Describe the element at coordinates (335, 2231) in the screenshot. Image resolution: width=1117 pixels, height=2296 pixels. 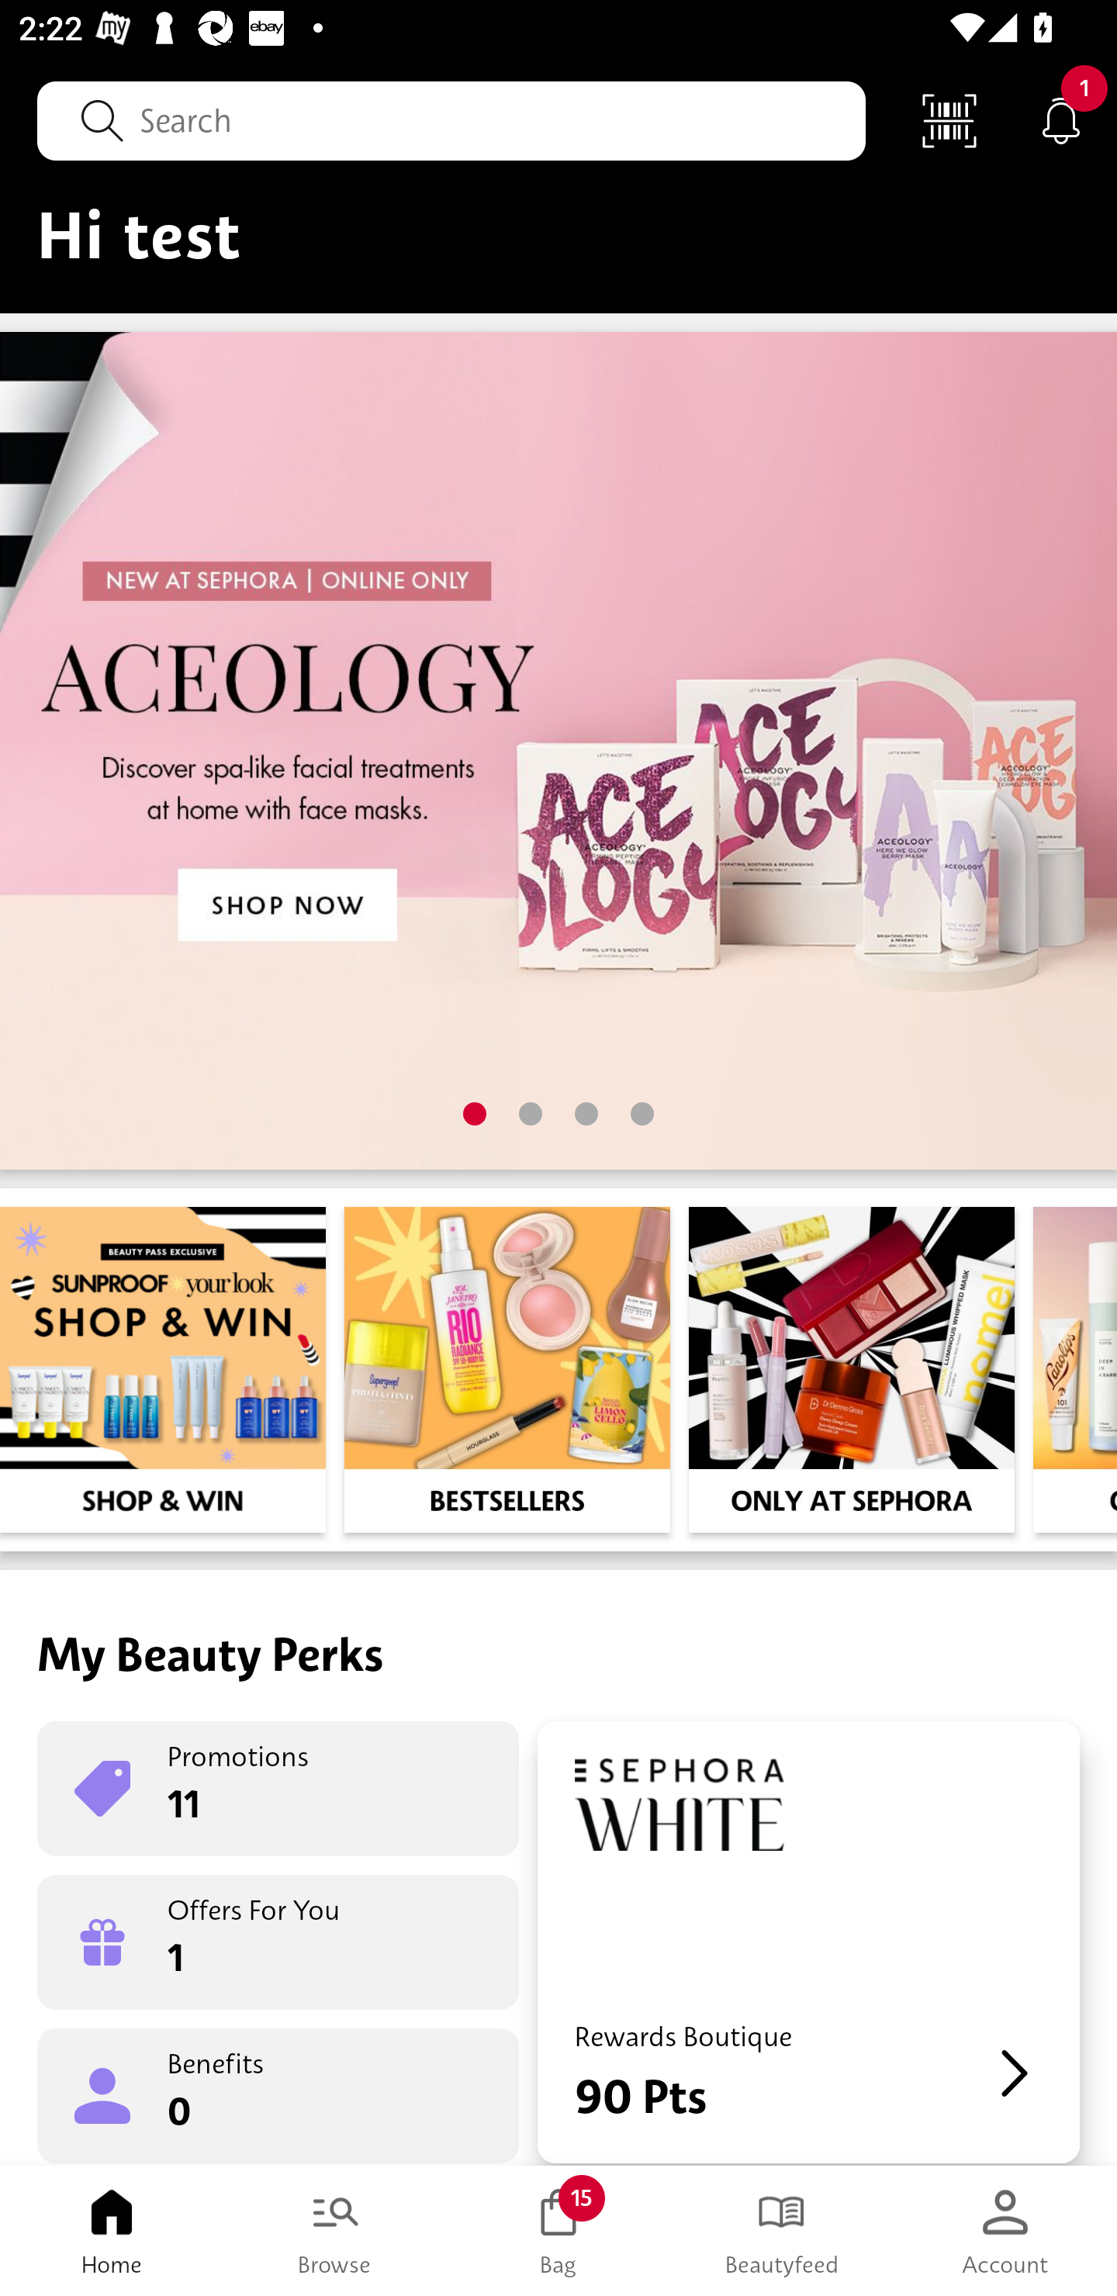
I see `Browse` at that location.